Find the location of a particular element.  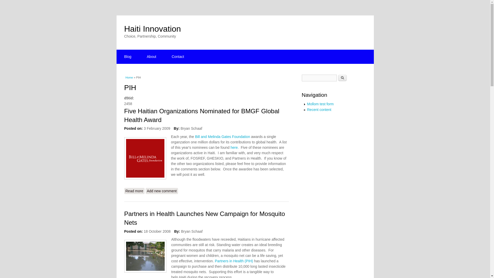

Add new comment is located at coordinates (162, 191).